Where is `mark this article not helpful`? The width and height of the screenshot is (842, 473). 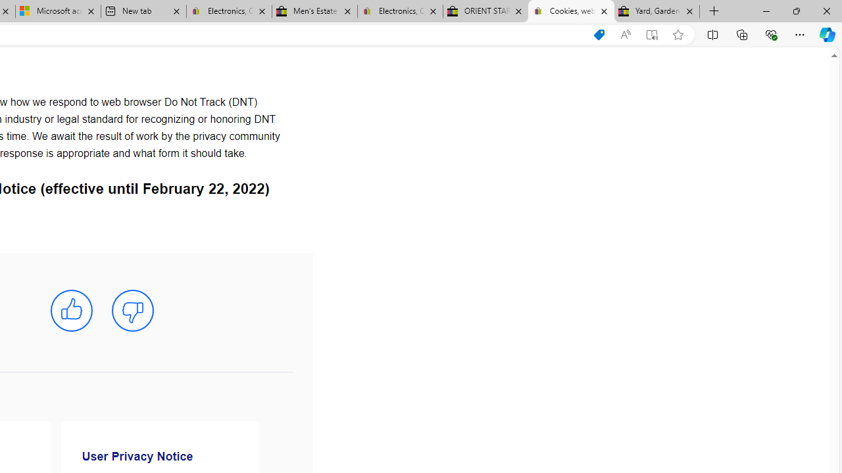 mark this article not helpful is located at coordinates (133, 311).